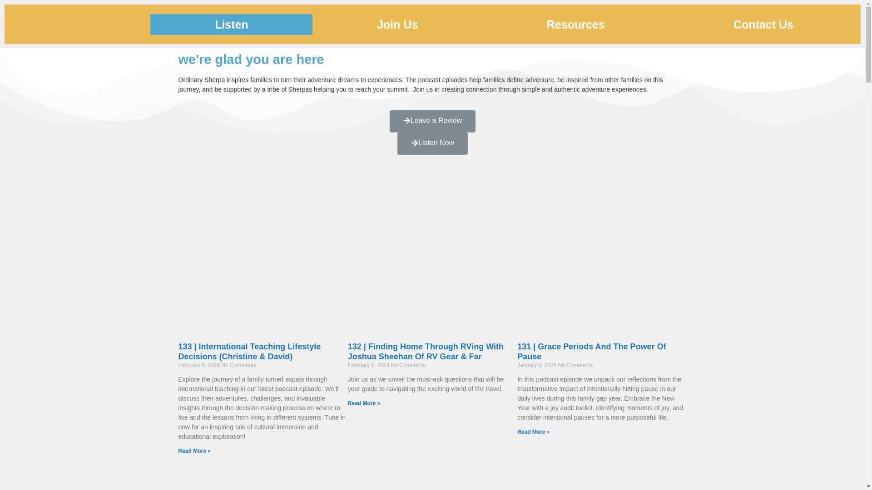 This screenshot has width=872, height=490. Describe the element at coordinates (231, 24) in the screenshot. I see `Listen` at that location.